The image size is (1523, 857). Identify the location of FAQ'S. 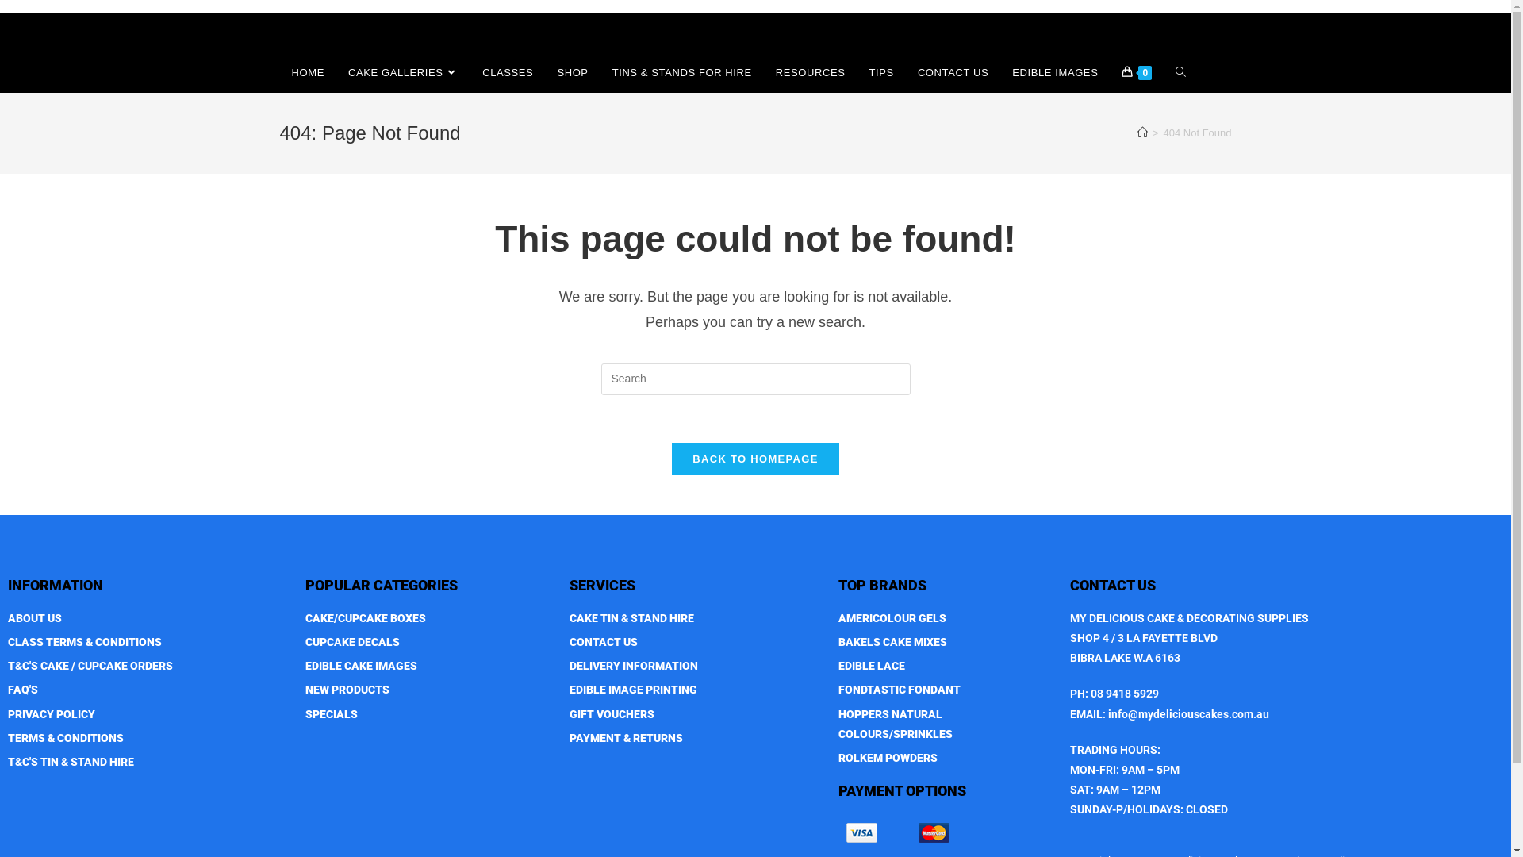
(149, 690).